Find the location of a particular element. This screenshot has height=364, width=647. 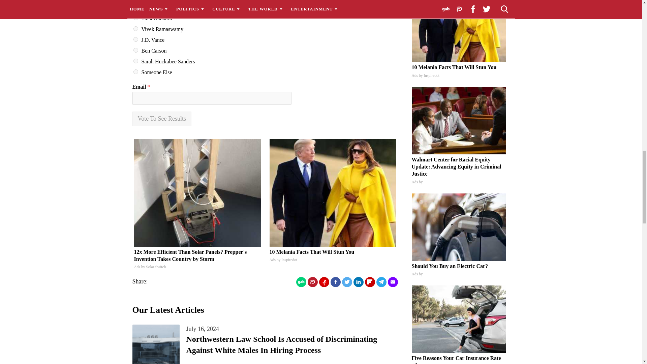

Ben Carson is located at coordinates (135, 50).